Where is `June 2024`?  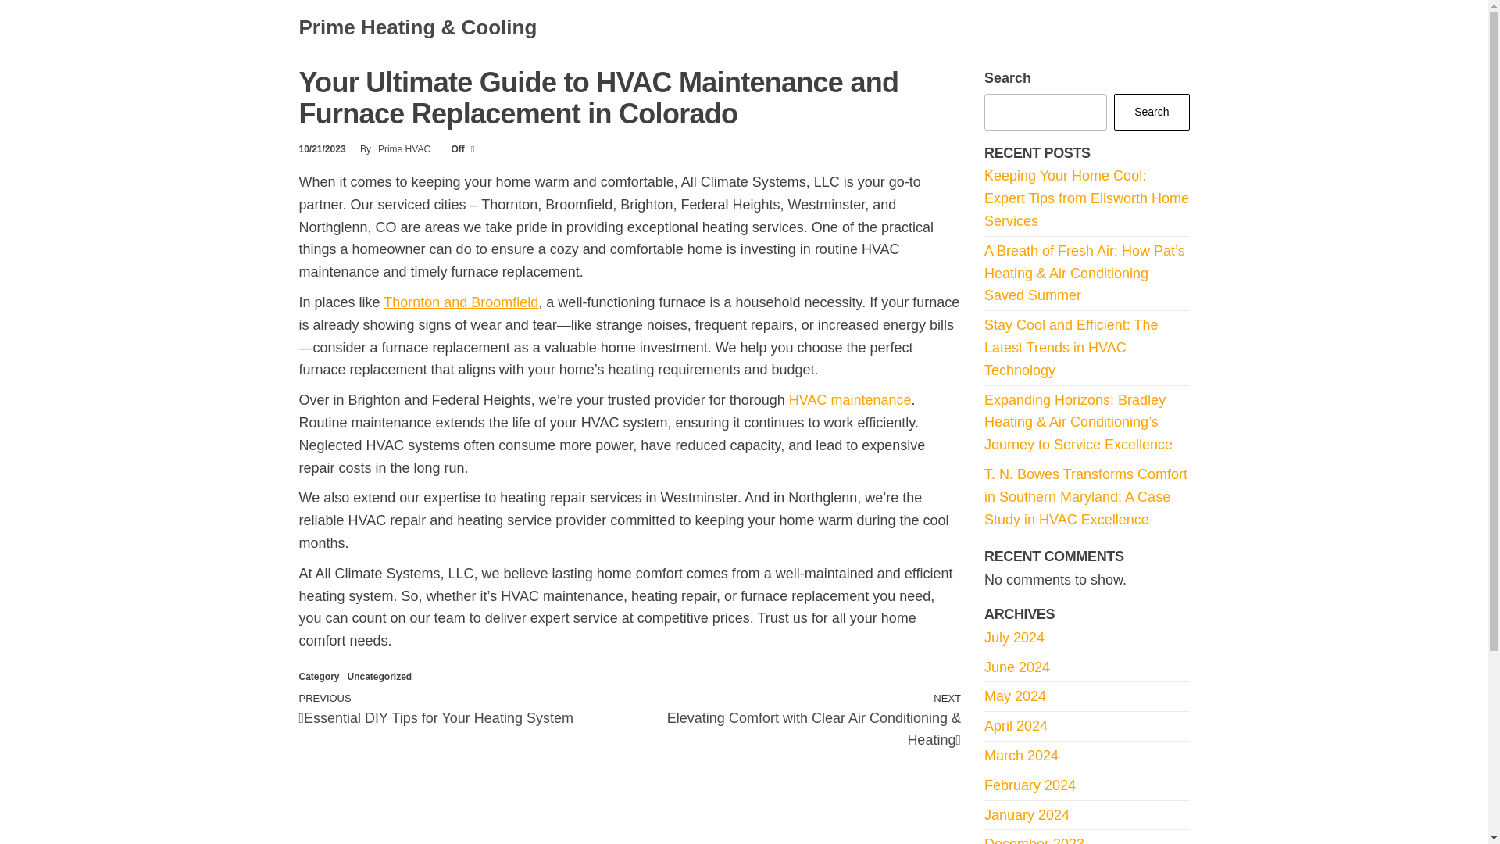 June 2024 is located at coordinates (1017, 667).